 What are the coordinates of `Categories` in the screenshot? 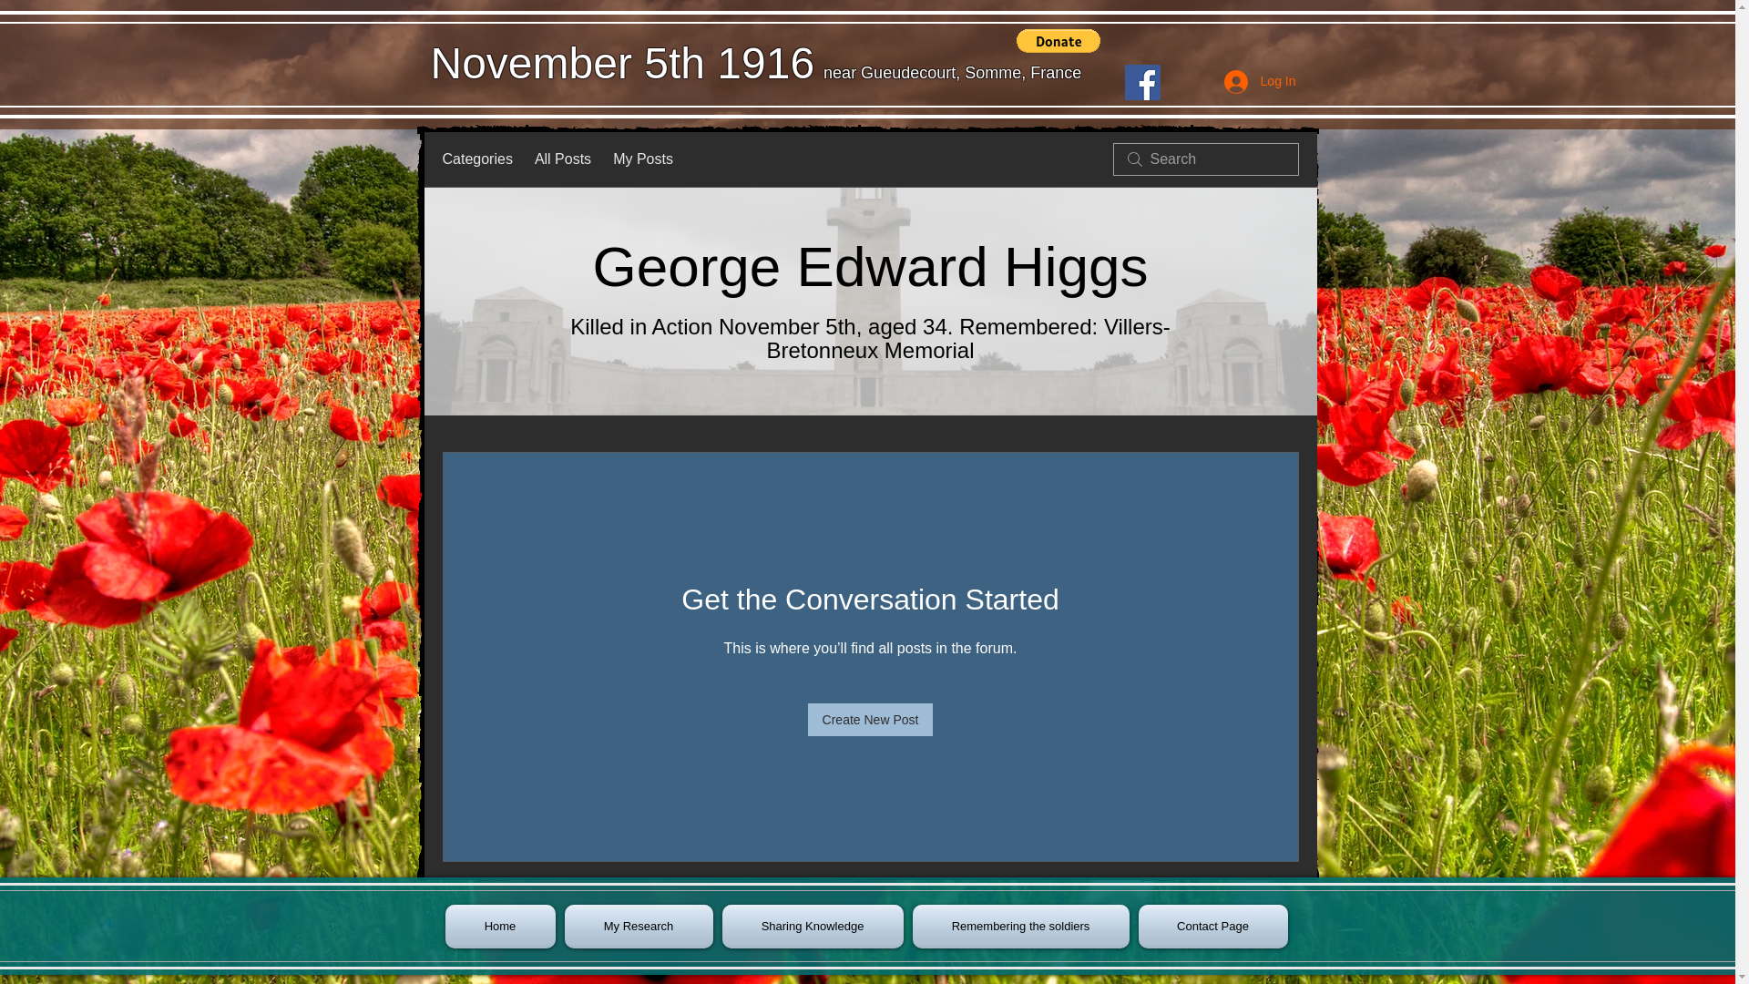 It's located at (477, 159).